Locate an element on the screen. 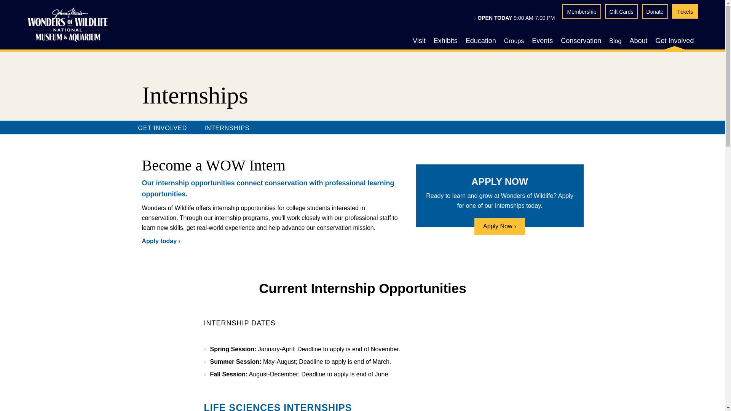 Image resolution: width=731 pixels, height=411 pixels. Exhibits is located at coordinates (445, 40).